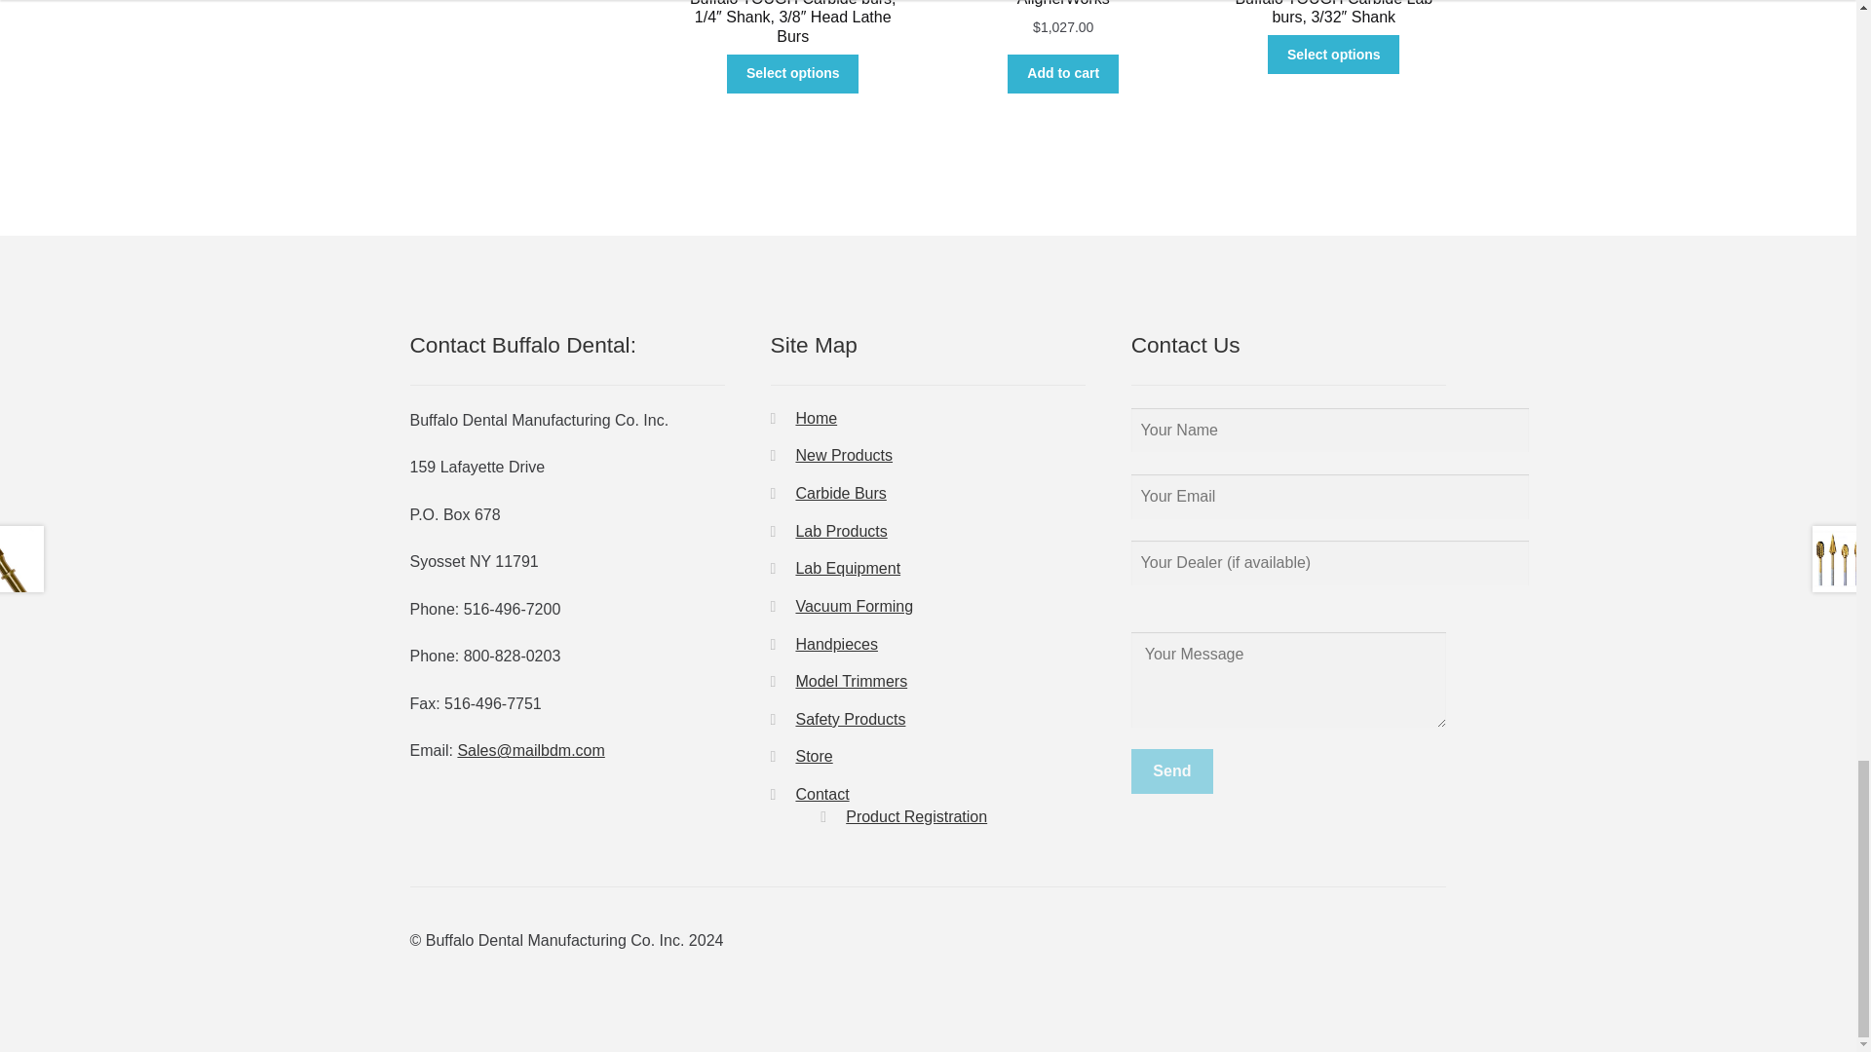 This screenshot has width=1871, height=1052. What do you see at coordinates (1171, 771) in the screenshot?
I see `Send` at bounding box center [1171, 771].